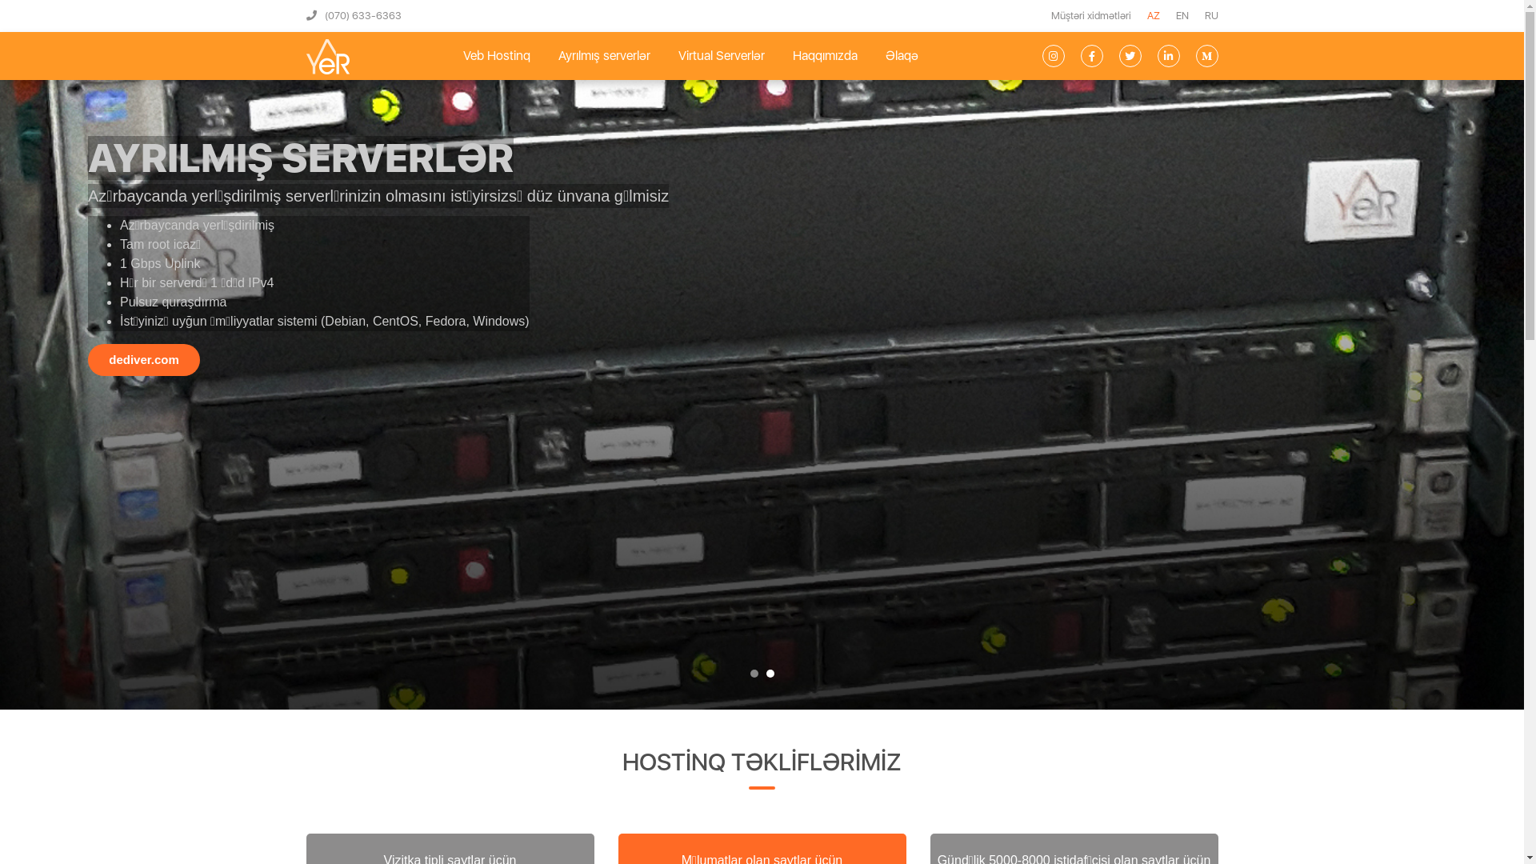 The width and height of the screenshot is (1536, 864). Describe the element at coordinates (1211, 16) in the screenshot. I see `RU` at that location.